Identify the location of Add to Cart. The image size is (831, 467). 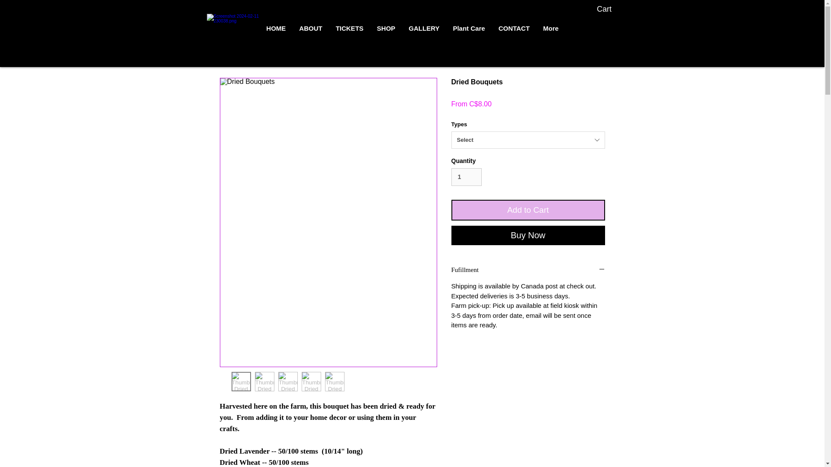
(528, 210).